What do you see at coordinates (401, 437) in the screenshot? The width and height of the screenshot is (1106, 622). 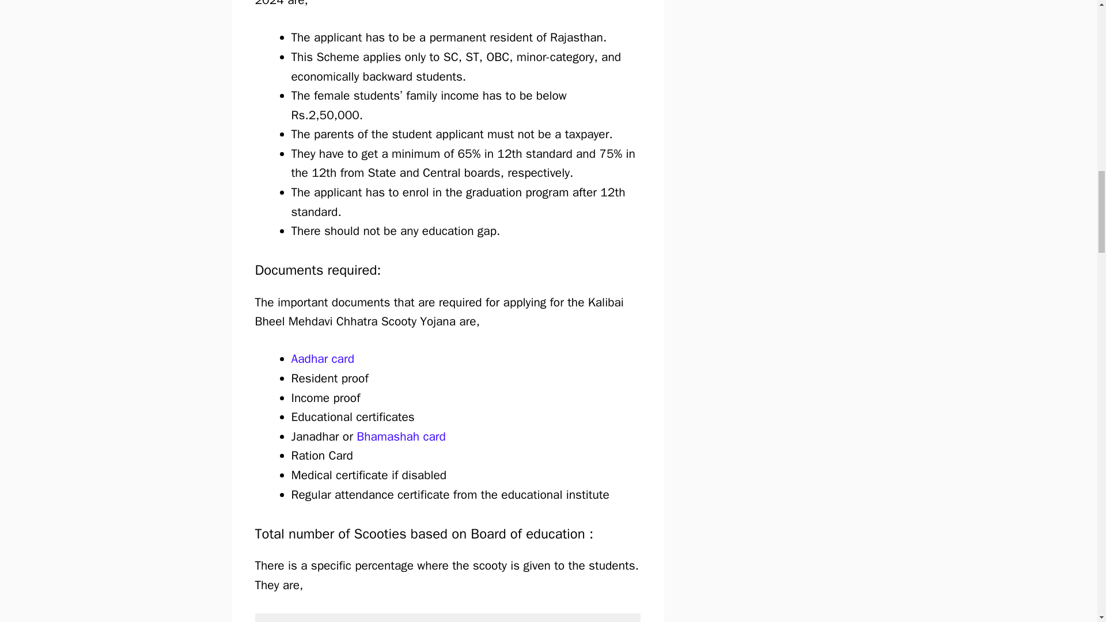 I see `Bhamashah card` at bounding box center [401, 437].